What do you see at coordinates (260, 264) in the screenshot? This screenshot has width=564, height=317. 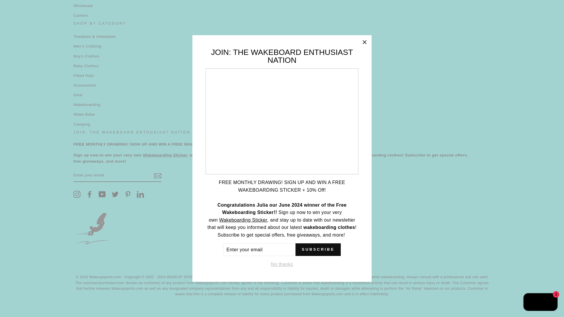 I see `Discover` at bounding box center [260, 264].